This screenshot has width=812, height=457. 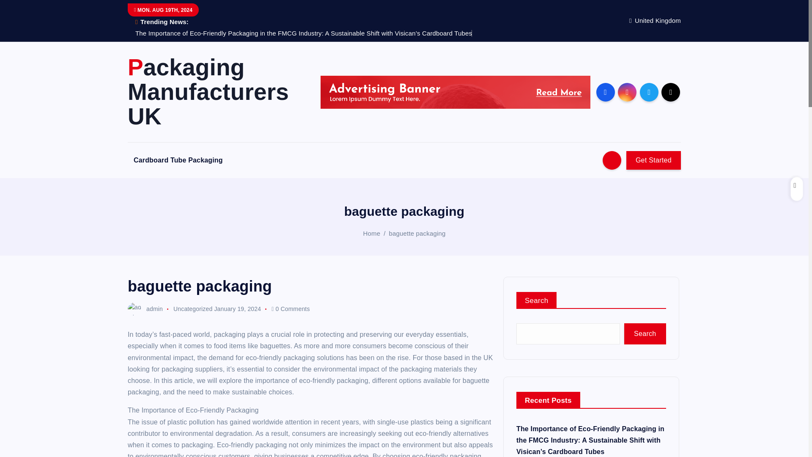 I want to click on Home, so click(x=372, y=234).